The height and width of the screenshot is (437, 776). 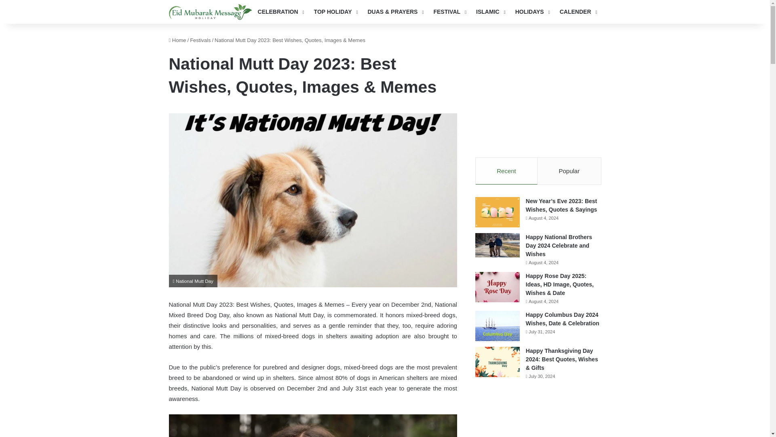 I want to click on Eid Mubarak Message, so click(x=211, y=11).